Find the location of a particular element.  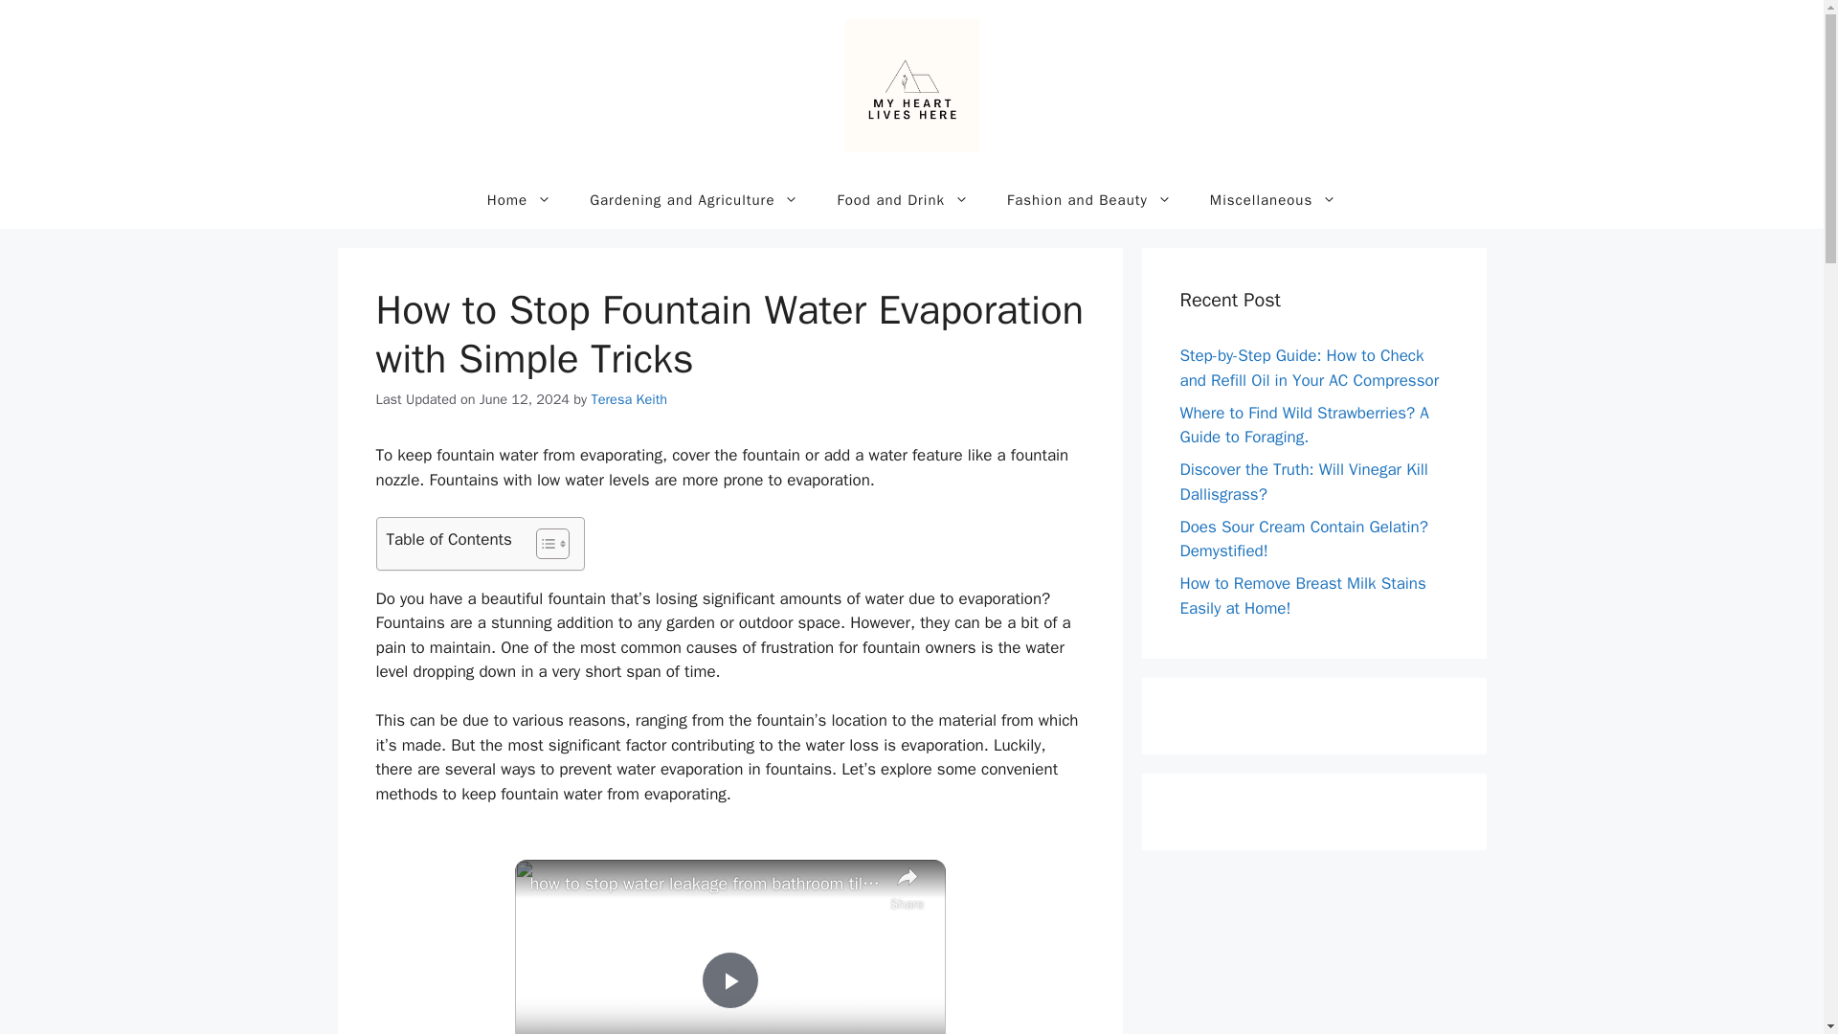

Food and Drink is located at coordinates (903, 199).